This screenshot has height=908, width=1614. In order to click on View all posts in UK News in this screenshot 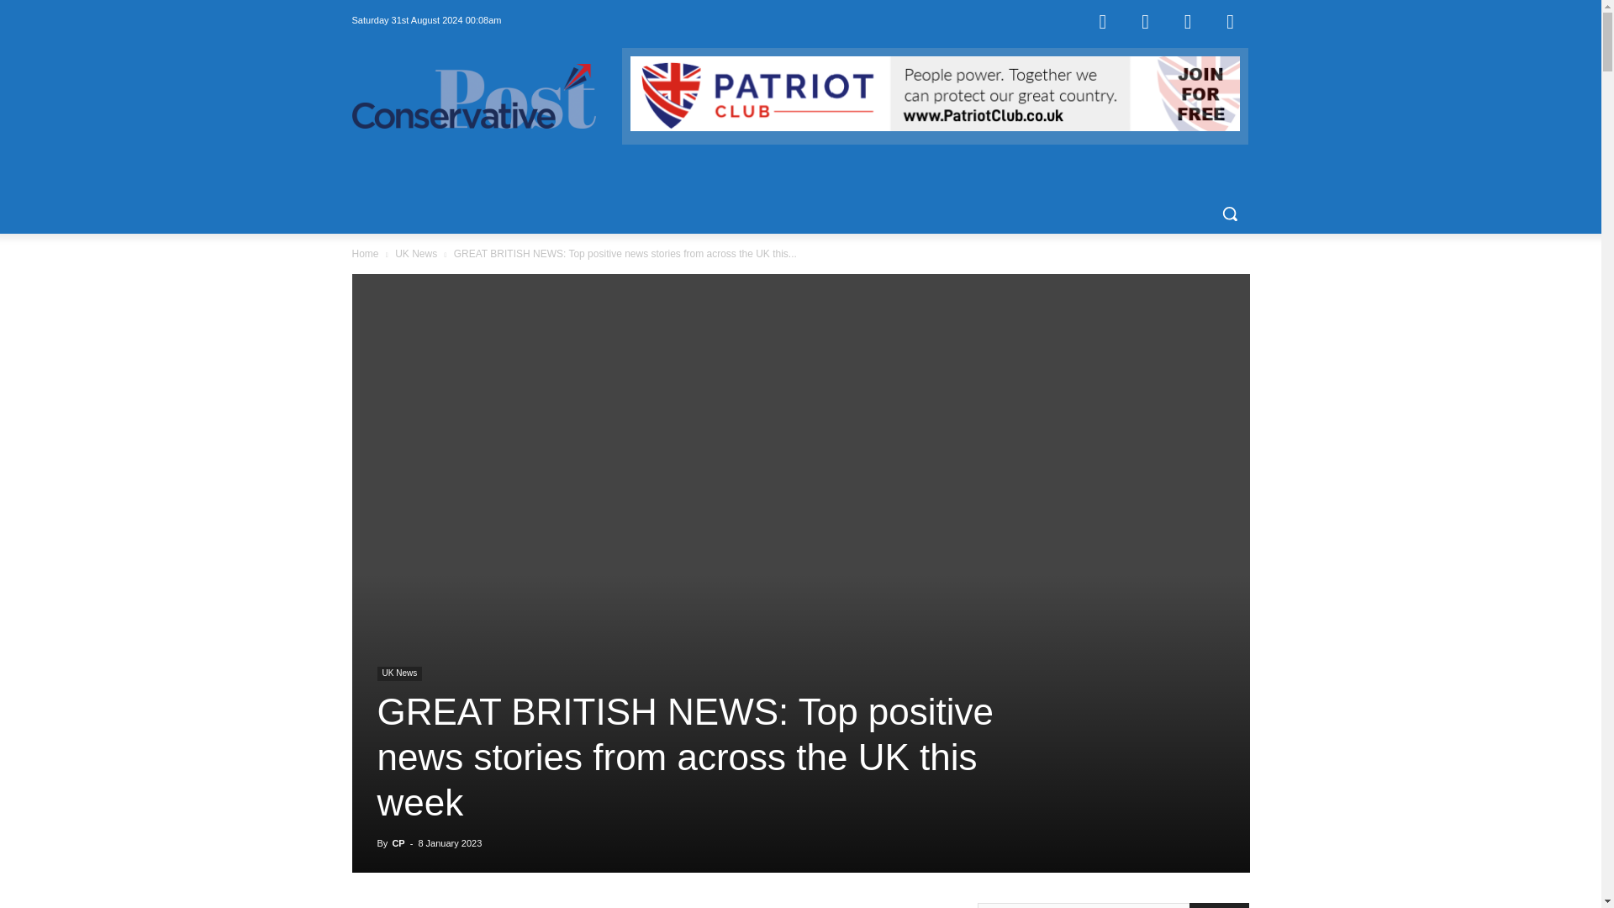, I will do `click(416, 253)`.